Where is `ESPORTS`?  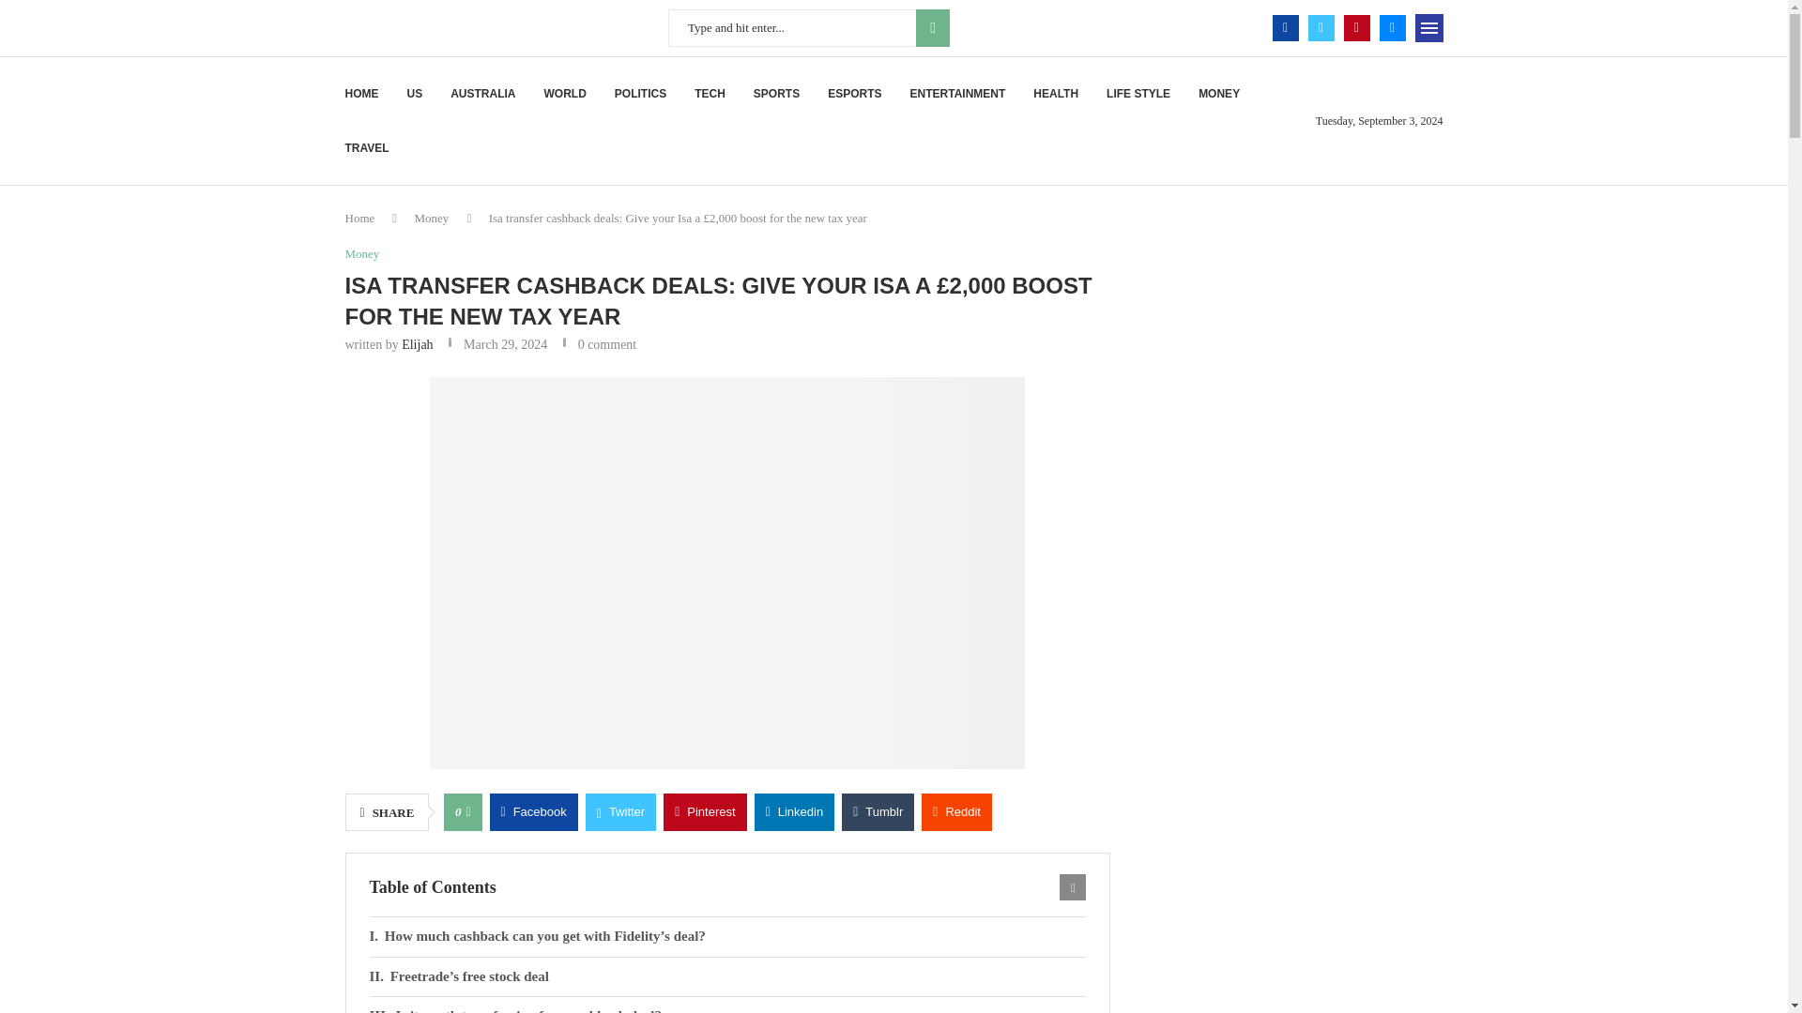
ESPORTS is located at coordinates (854, 94).